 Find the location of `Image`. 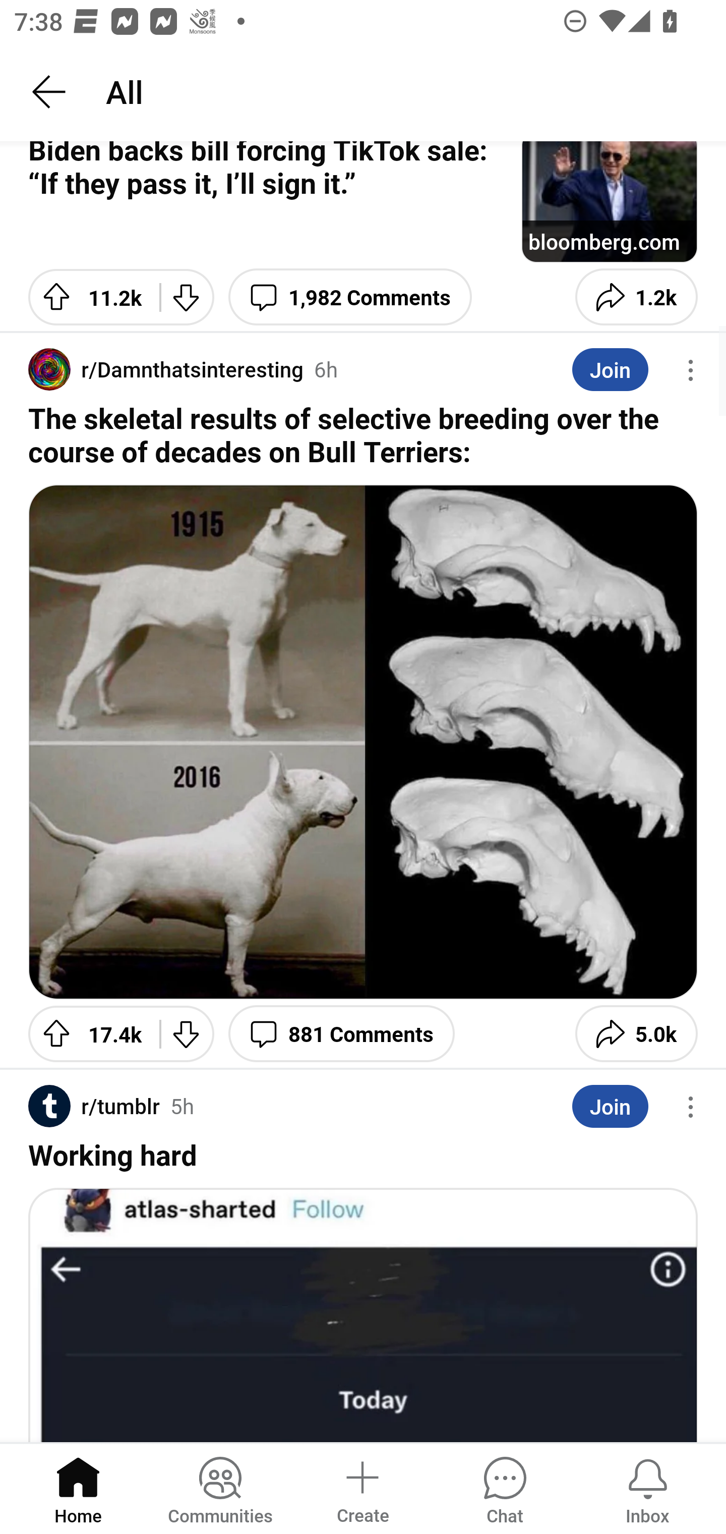

Image is located at coordinates (363, 742).